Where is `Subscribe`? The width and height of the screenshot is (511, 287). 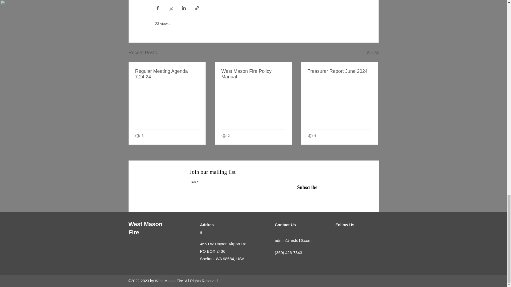
Subscribe is located at coordinates (304, 187).